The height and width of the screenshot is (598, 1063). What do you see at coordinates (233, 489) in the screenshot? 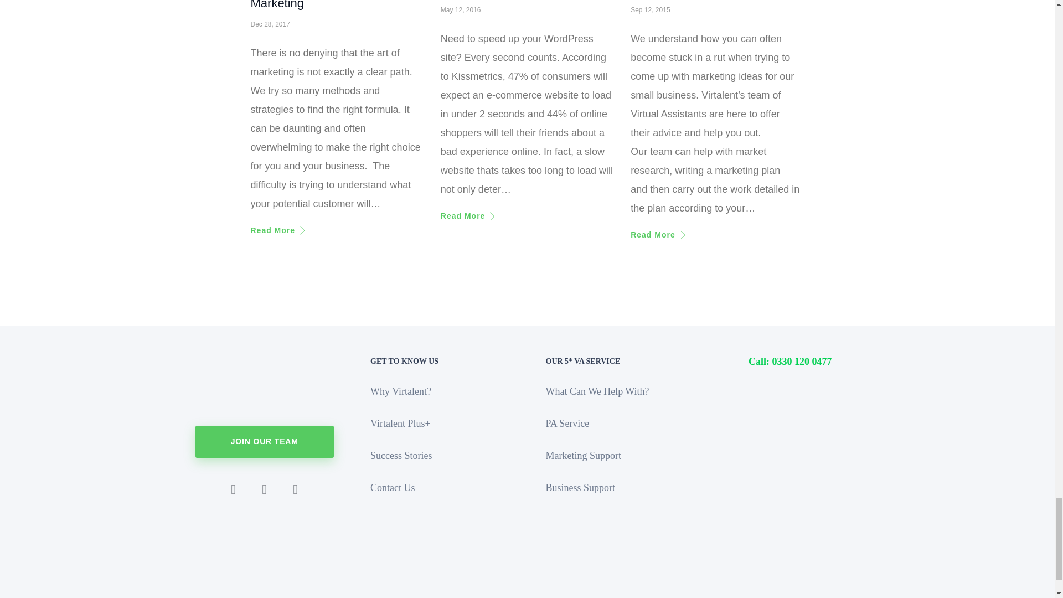
I see `Follow on LinkedIn` at bounding box center [233, 489].